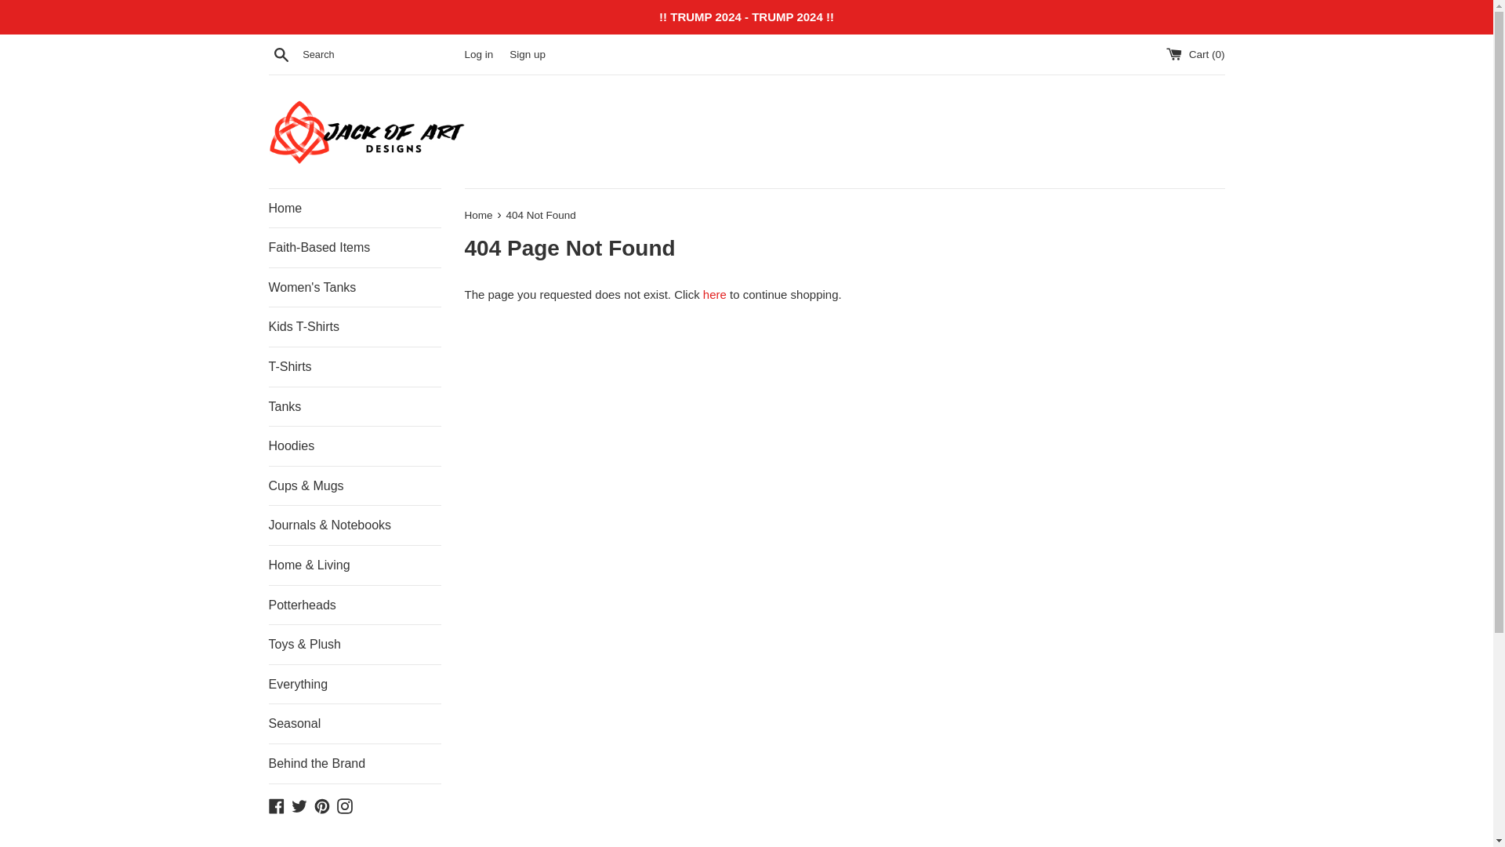  I want to click on Search, so click(281, 54).